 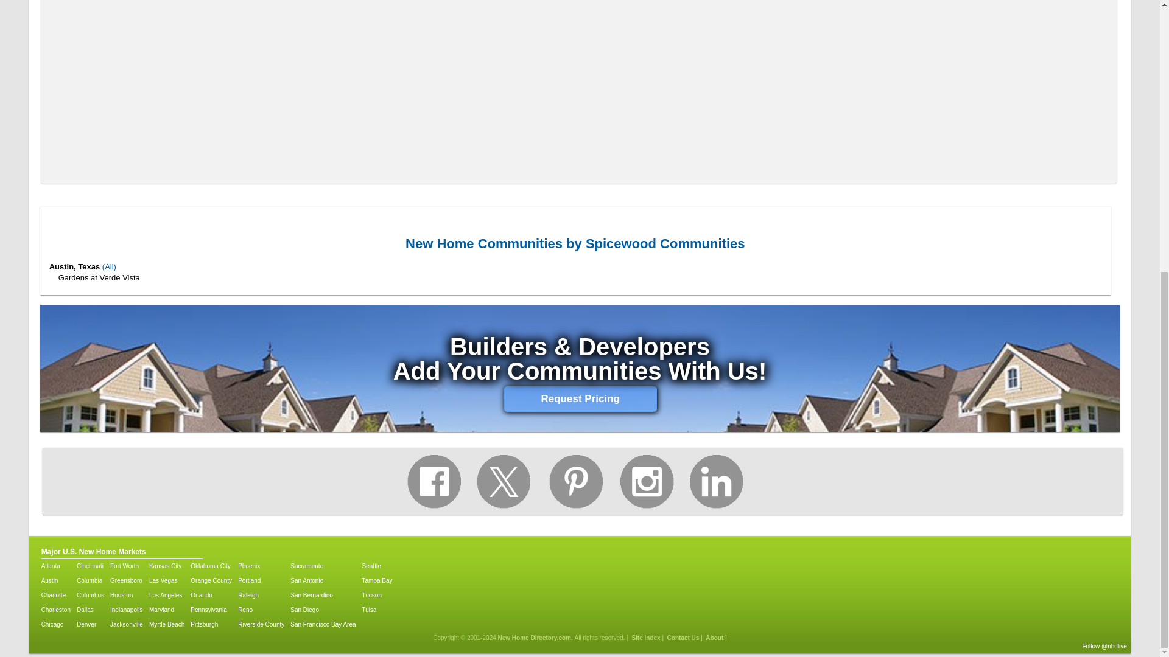 What do you see at coordinates (580, 399) in the screenshot?
I see `Request Pricing` at bounding box center [580, 399].